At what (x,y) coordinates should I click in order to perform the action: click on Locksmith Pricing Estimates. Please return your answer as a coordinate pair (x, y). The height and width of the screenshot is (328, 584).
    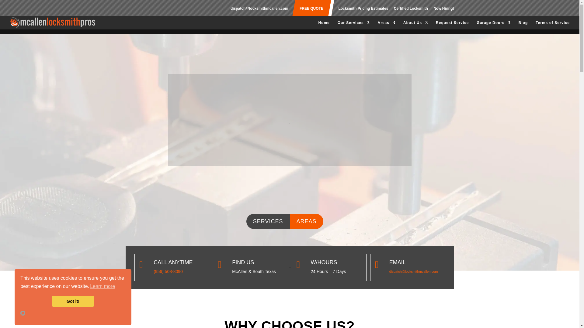
    Looking at the image, I should click on (363, 10).